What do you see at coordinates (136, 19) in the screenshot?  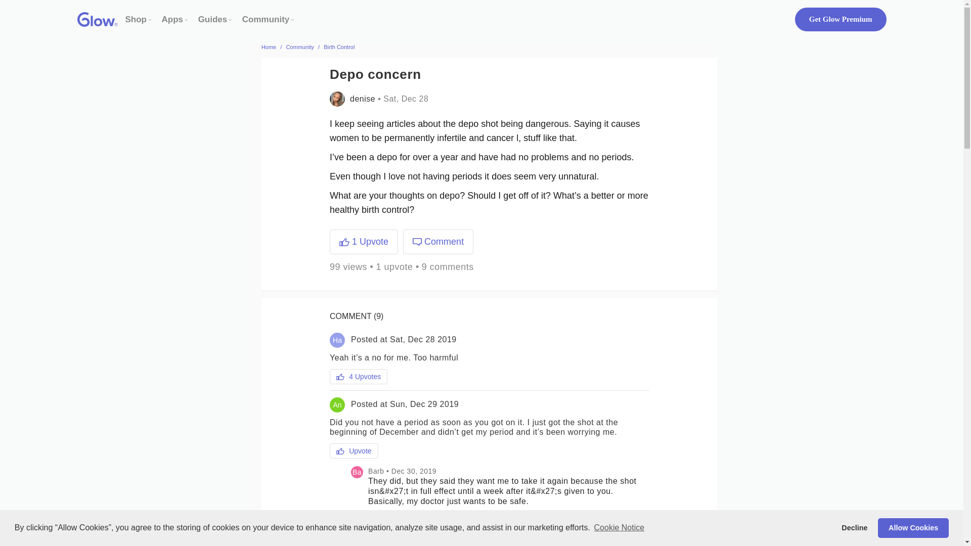 I see `Glow Shop` at bounding box center [136, 19].